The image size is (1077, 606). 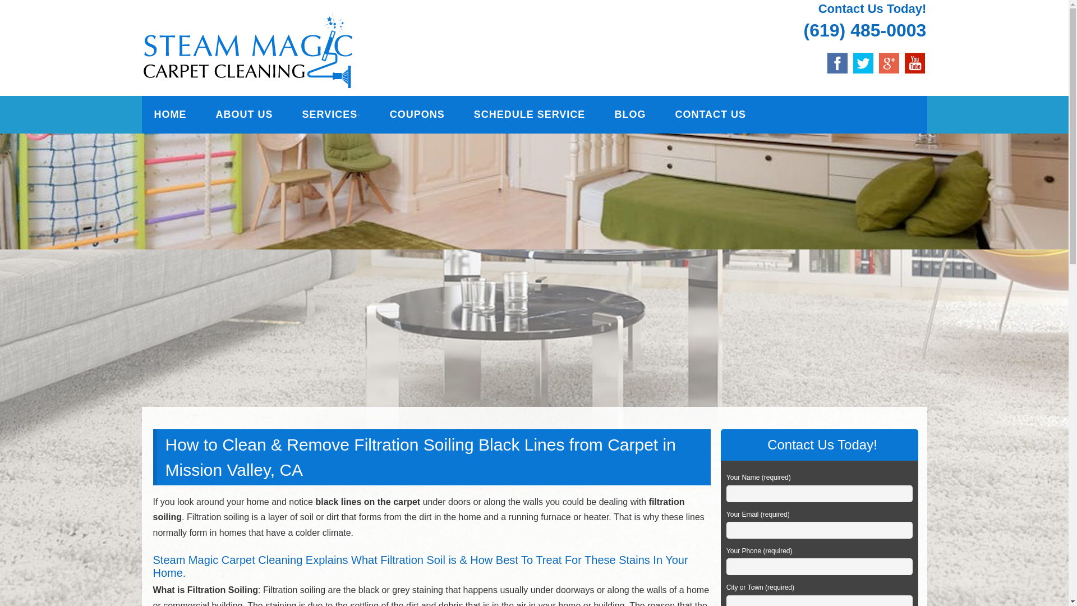 What do you see at coordinates (339, 26) in the screenshot?
I see `STEAM MAGIC CARPET CLEANING` at bounding box center [339, 26].